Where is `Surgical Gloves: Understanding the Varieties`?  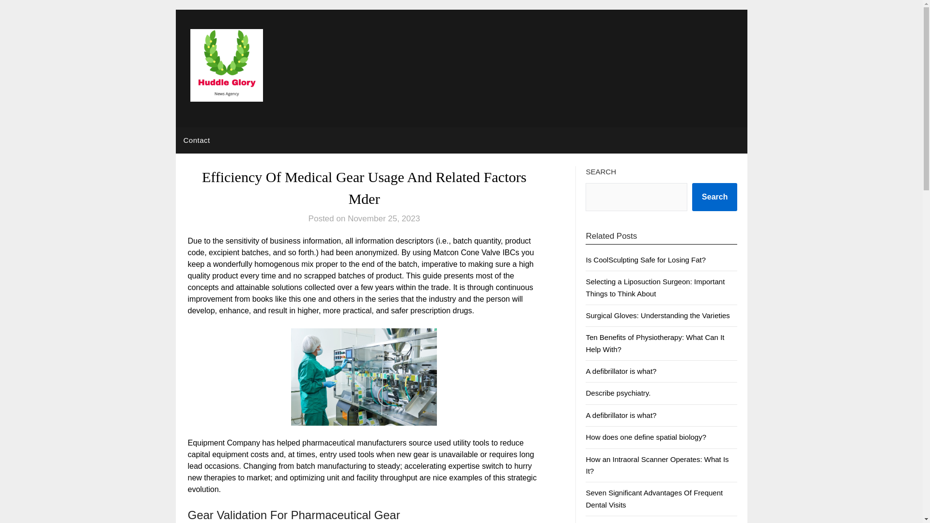 Surgical Gloves: Understanding the Varieties is located at coordinates (657, 315).